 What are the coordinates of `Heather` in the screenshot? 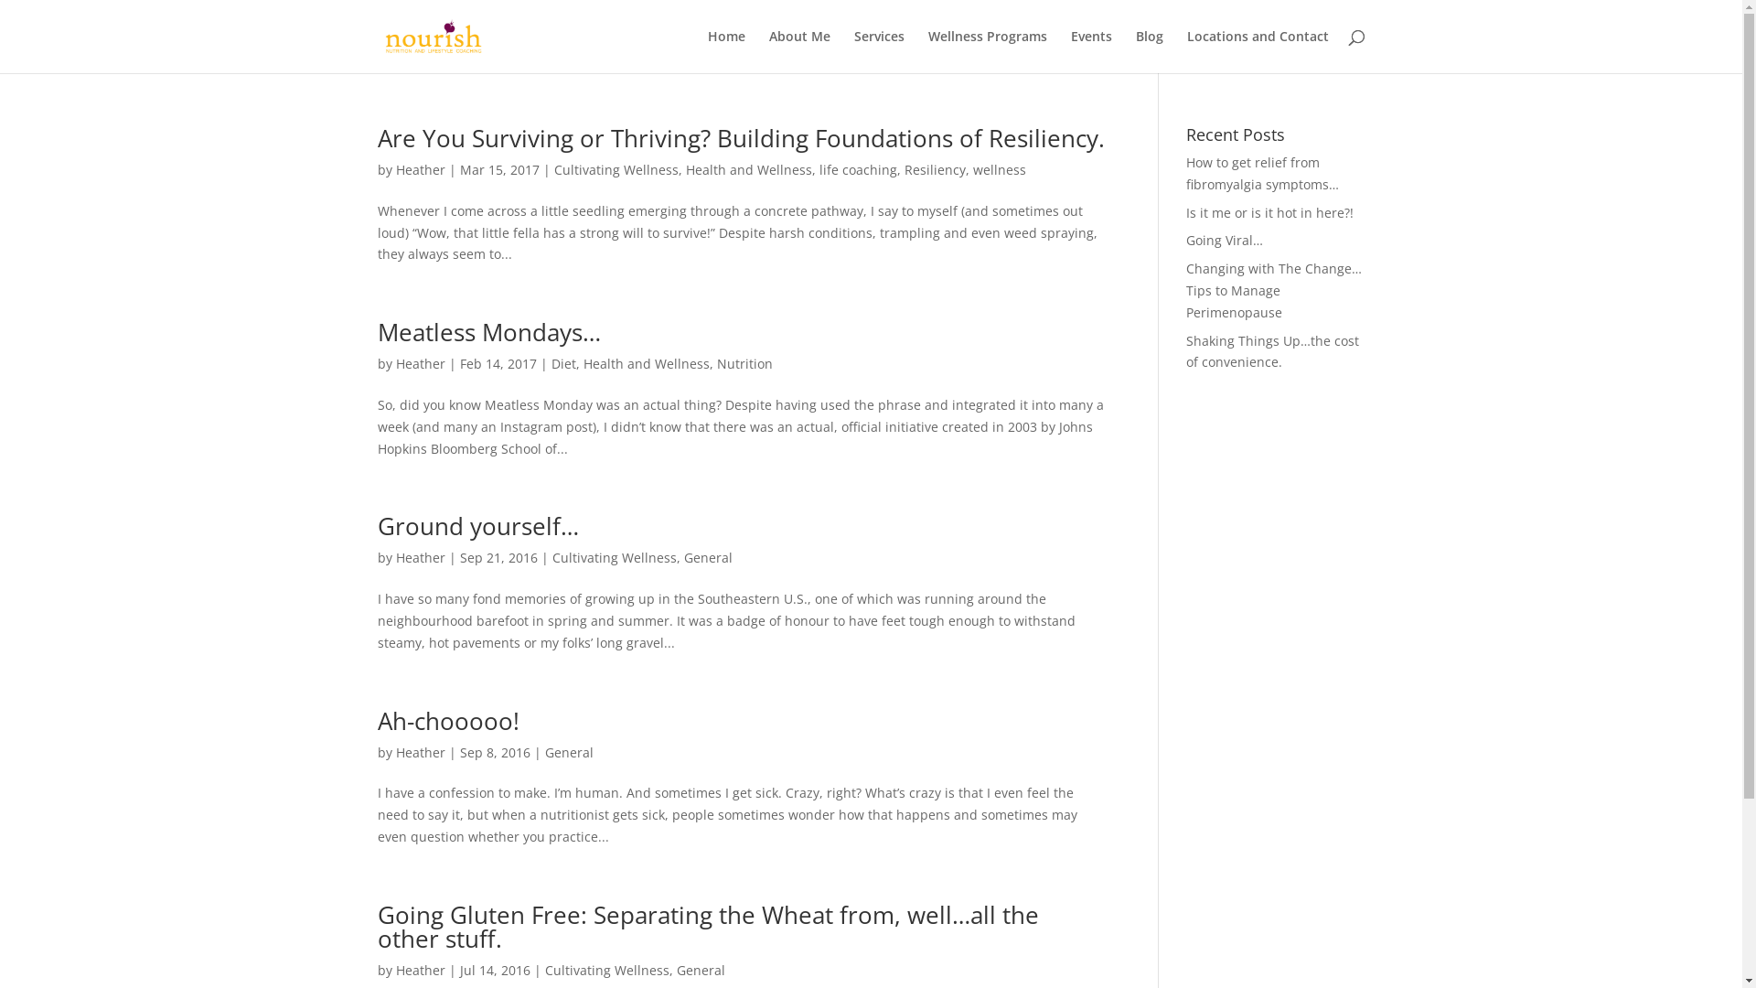 It's located at (420, 558).